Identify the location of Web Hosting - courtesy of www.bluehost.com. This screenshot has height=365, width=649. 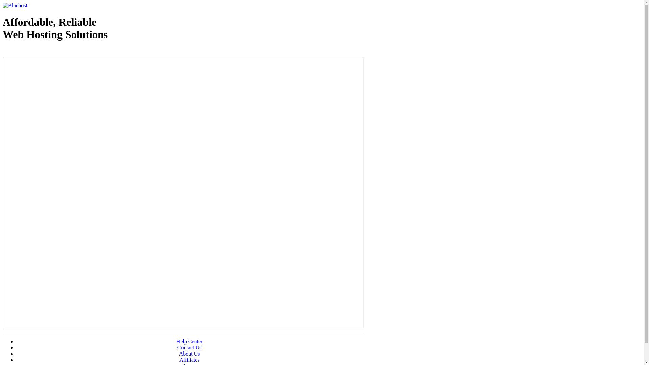
(42, 52).